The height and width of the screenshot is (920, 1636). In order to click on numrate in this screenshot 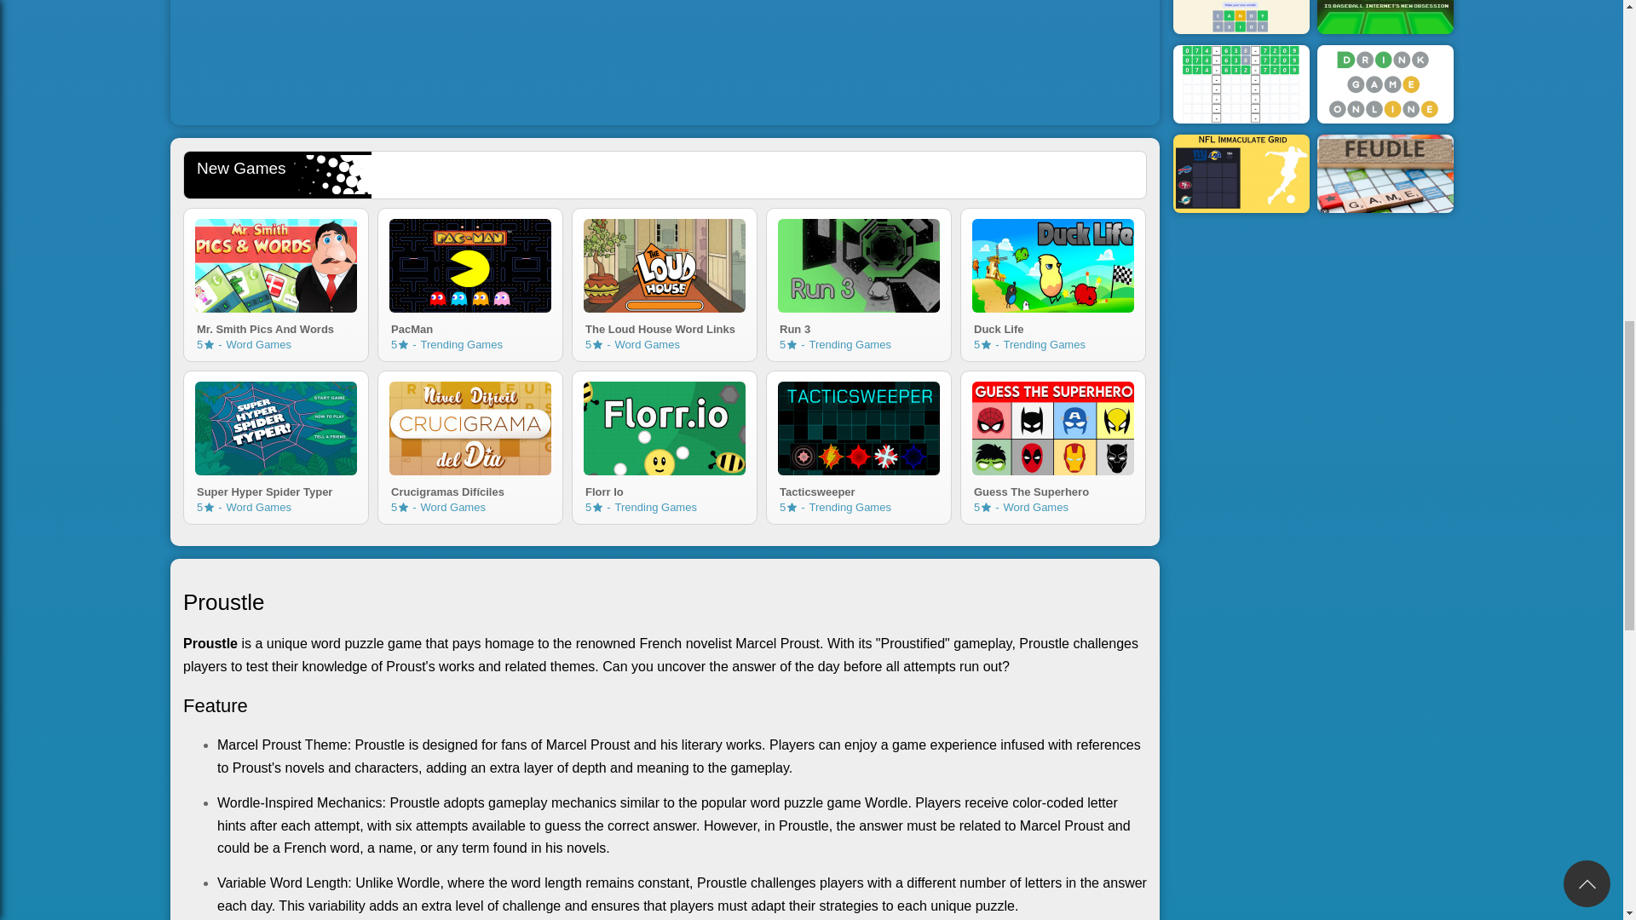, I will do `click(275, 327)`.